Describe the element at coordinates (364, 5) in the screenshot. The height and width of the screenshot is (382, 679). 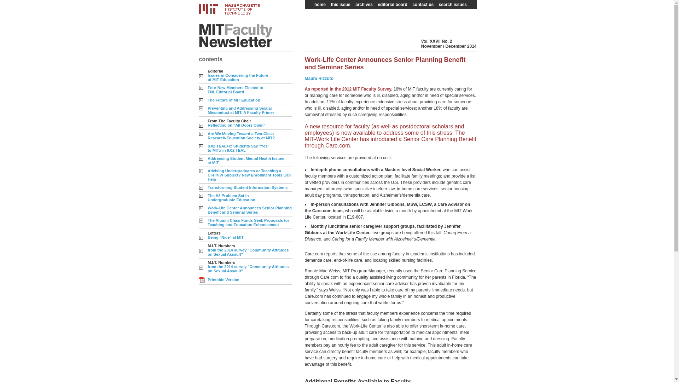
I see `GO` at that location.